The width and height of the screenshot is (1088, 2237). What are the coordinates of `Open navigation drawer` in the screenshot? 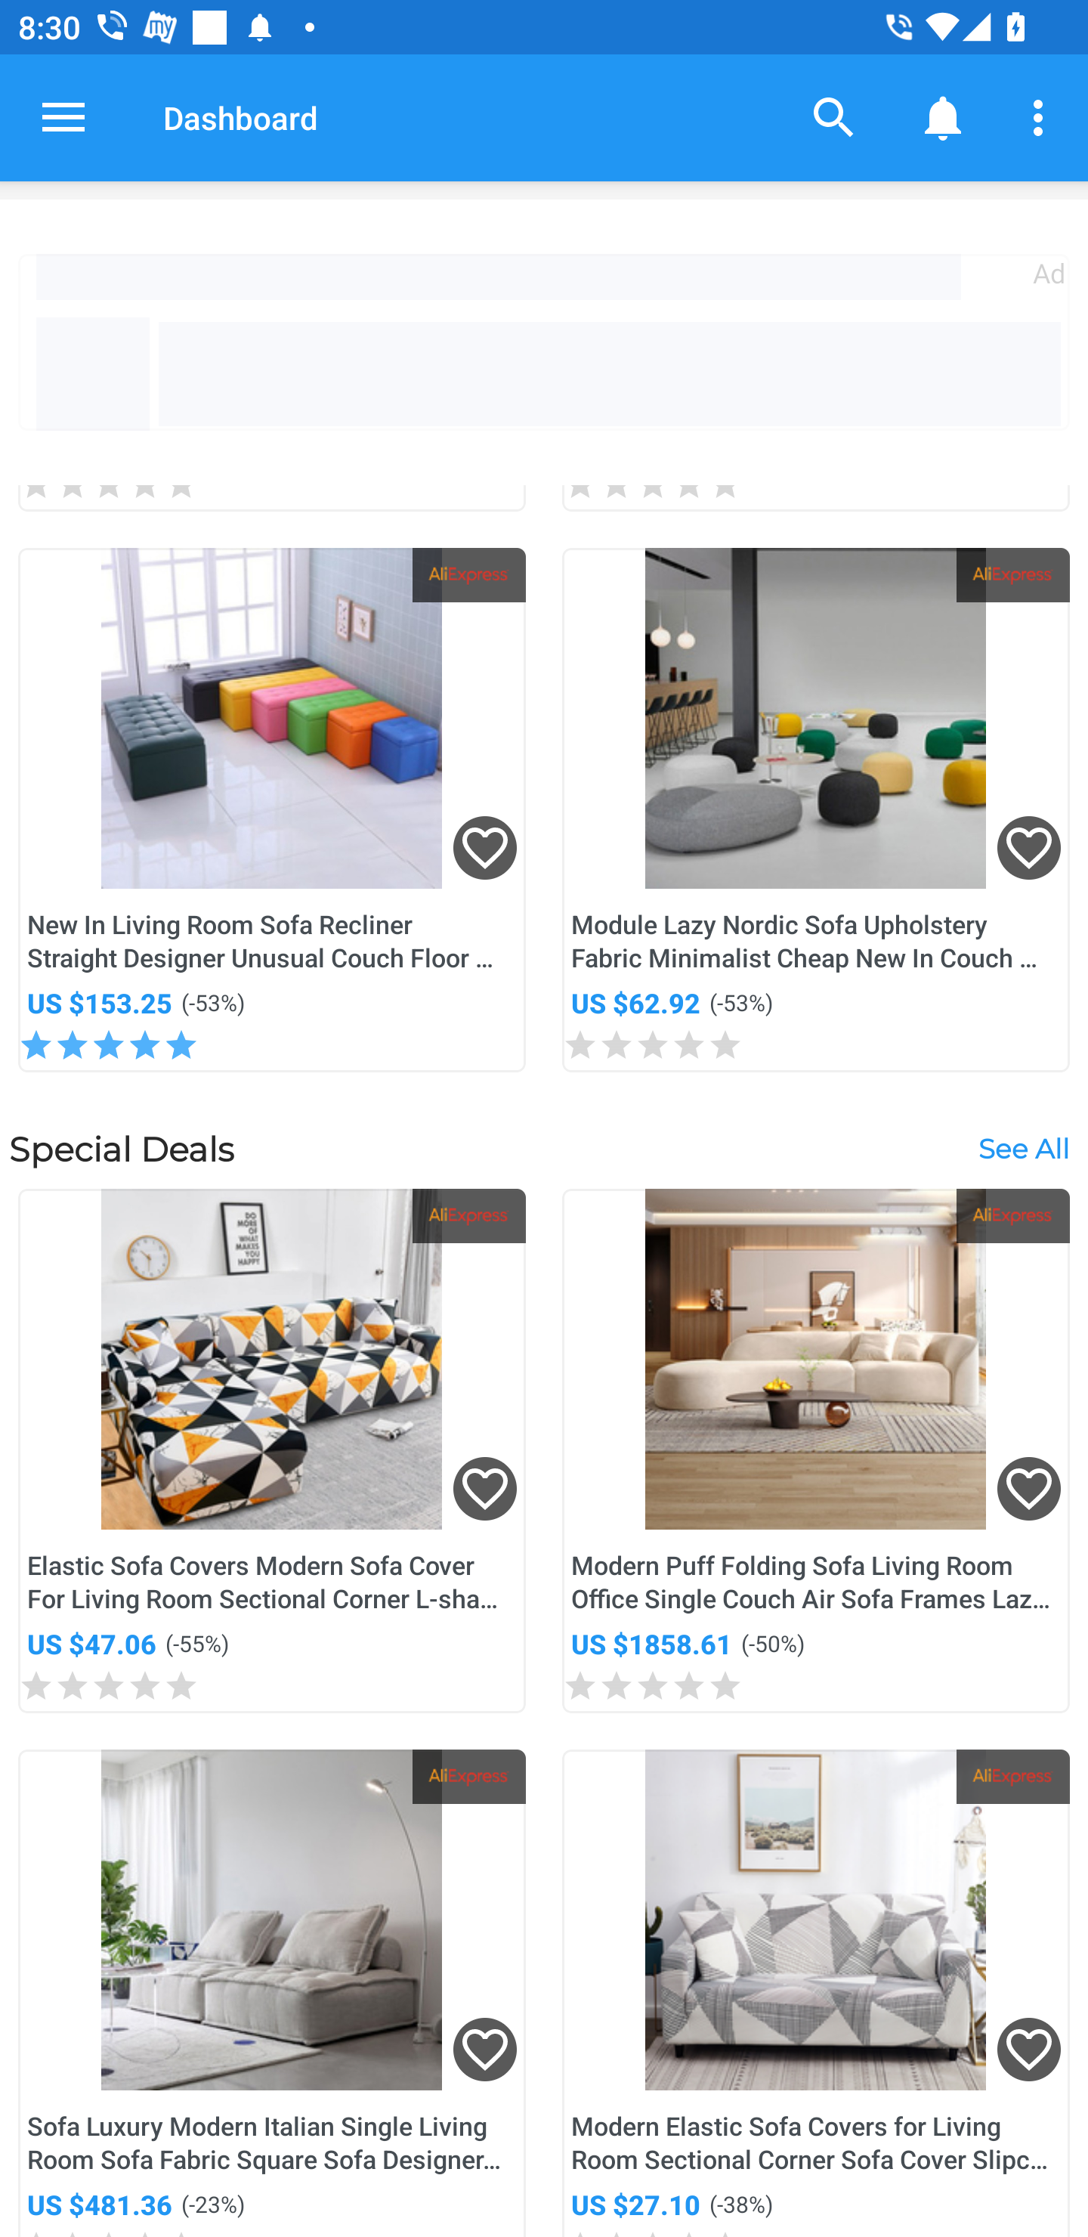 It's located at (63, 117).